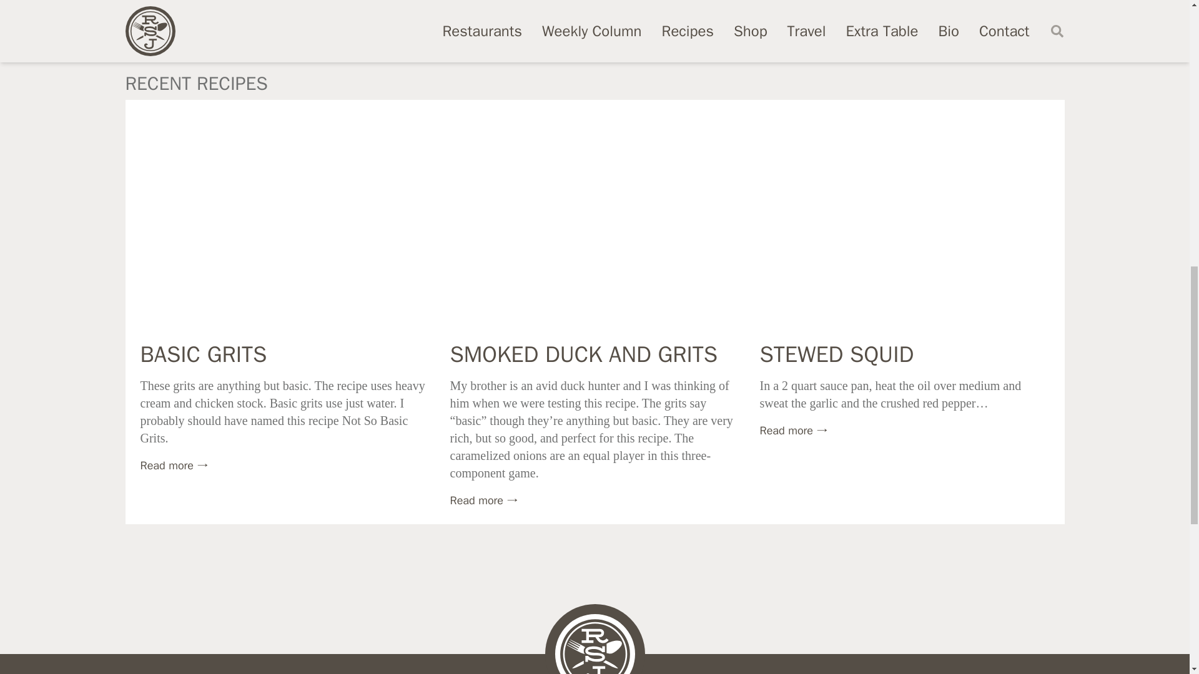  Describe the element at coordinates (174, 466) in the screenshot. I see `Read more` at that location.